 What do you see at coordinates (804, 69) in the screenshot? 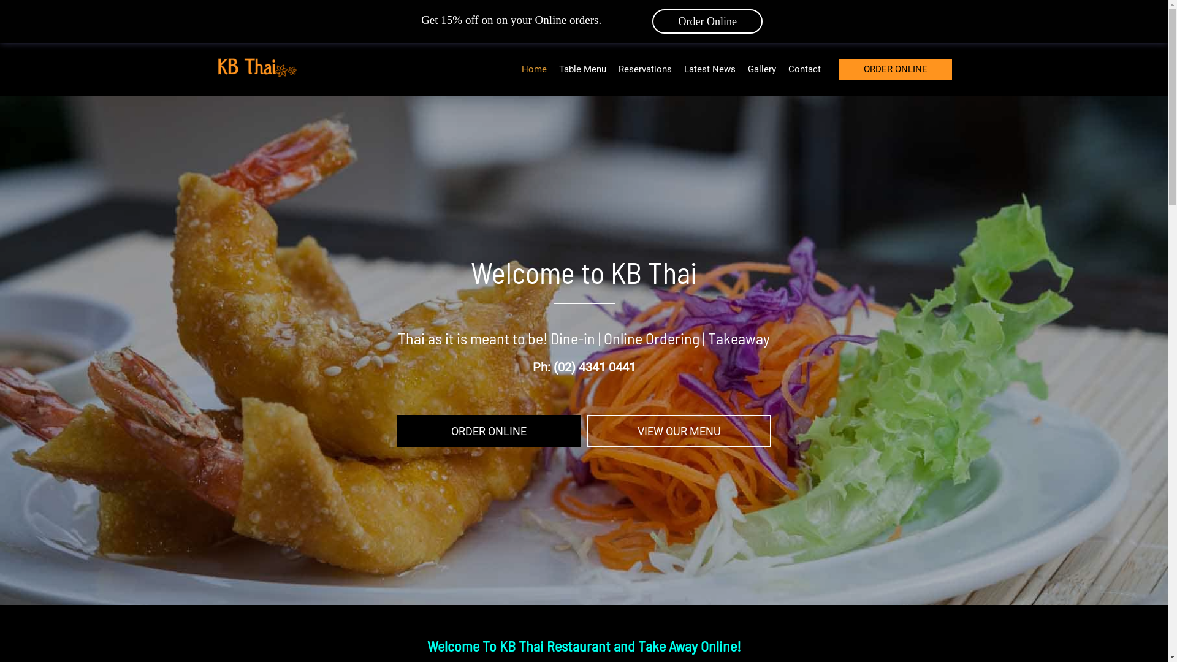
I see `Contact` at bounding box center [804, 69].